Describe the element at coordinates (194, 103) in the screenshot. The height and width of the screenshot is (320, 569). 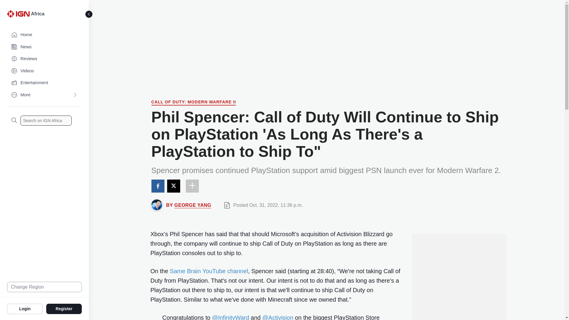
I see `CALL OF DUTY: MODERN WARFARE II` at that location.